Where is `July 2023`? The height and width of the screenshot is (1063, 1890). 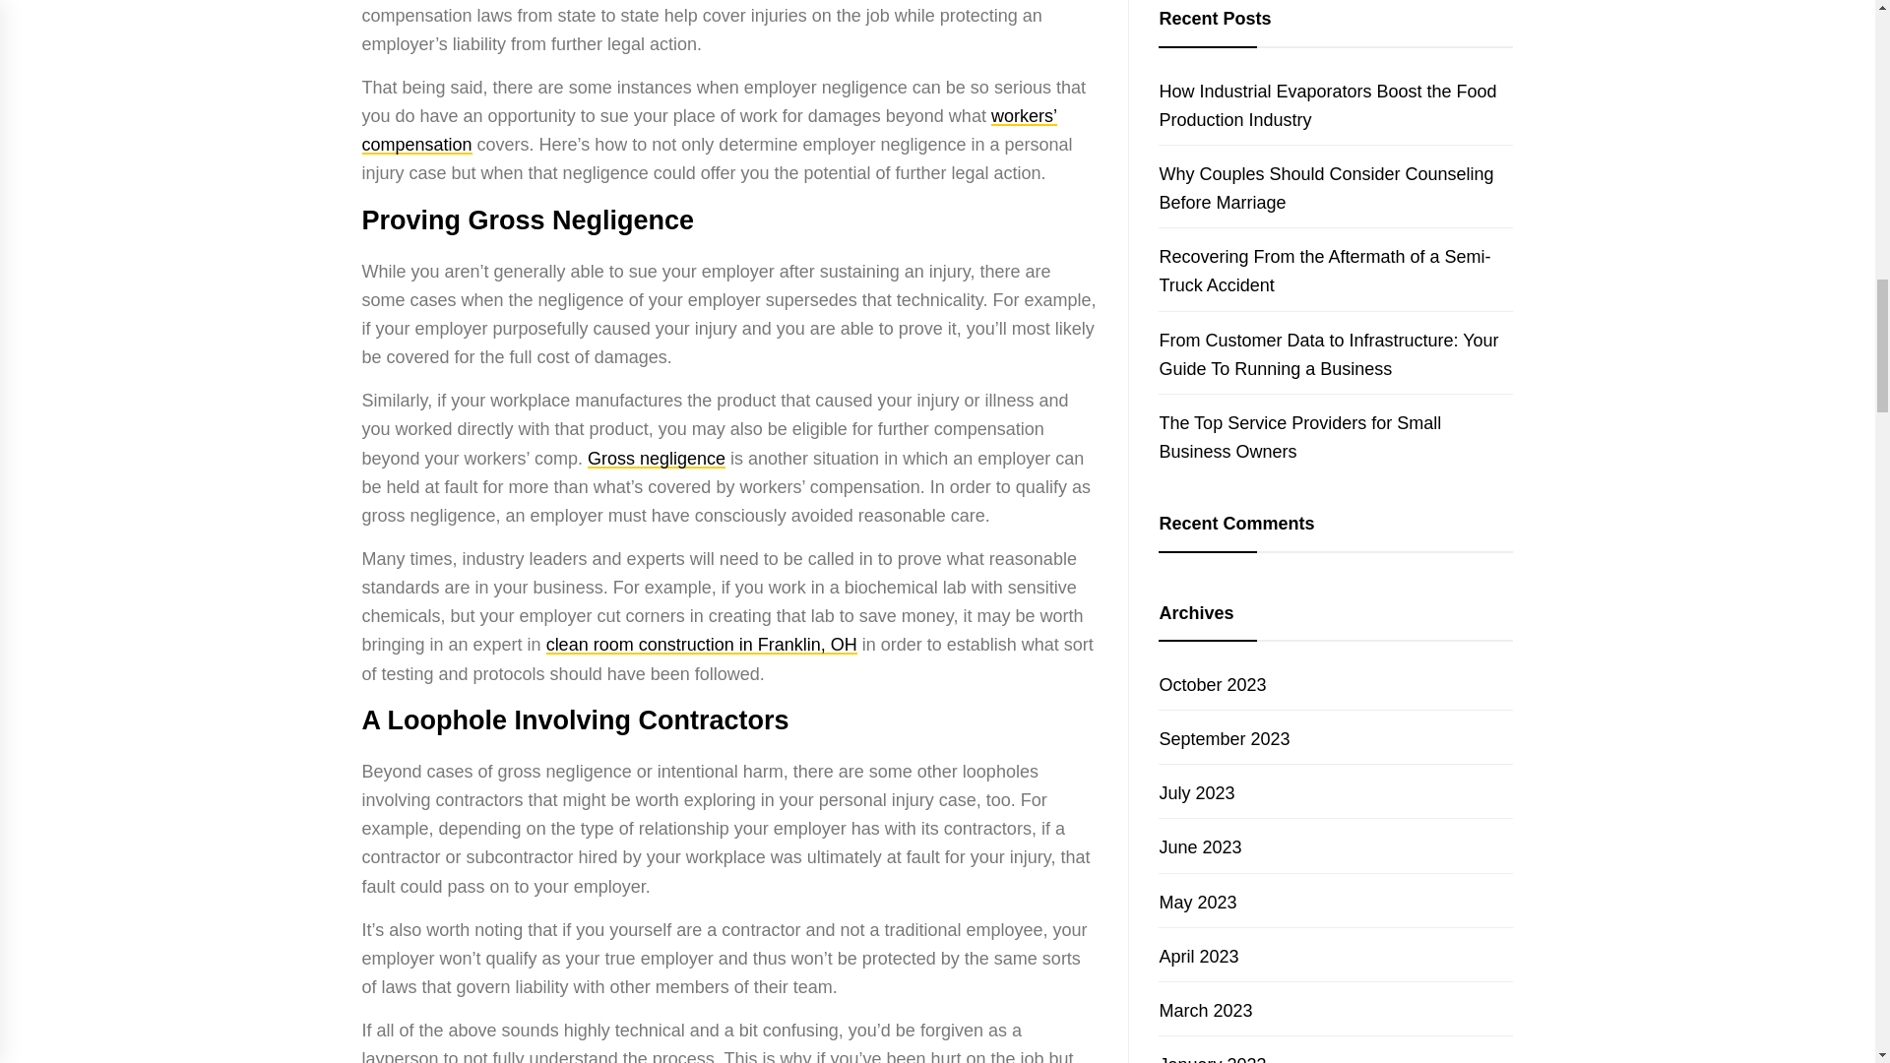 July 2023 is located at coordinates (1195, 793).